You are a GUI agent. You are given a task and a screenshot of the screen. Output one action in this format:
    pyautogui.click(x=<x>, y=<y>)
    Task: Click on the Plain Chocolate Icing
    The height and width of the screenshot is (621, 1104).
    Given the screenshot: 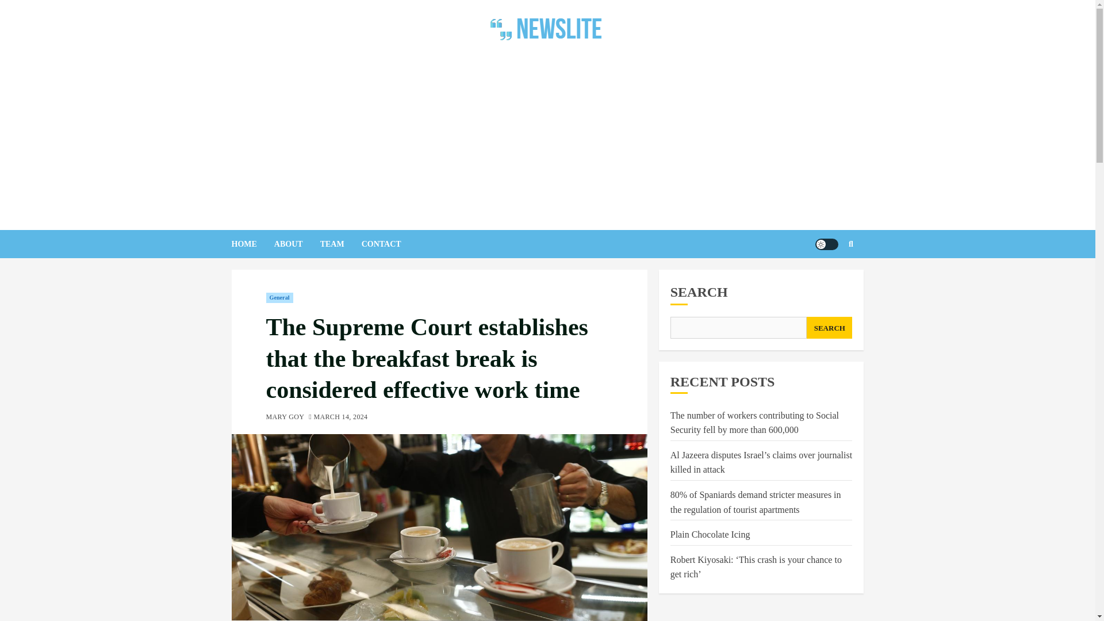 What is the action you would take?
    pyautogui.click(x=710, y=535)
    